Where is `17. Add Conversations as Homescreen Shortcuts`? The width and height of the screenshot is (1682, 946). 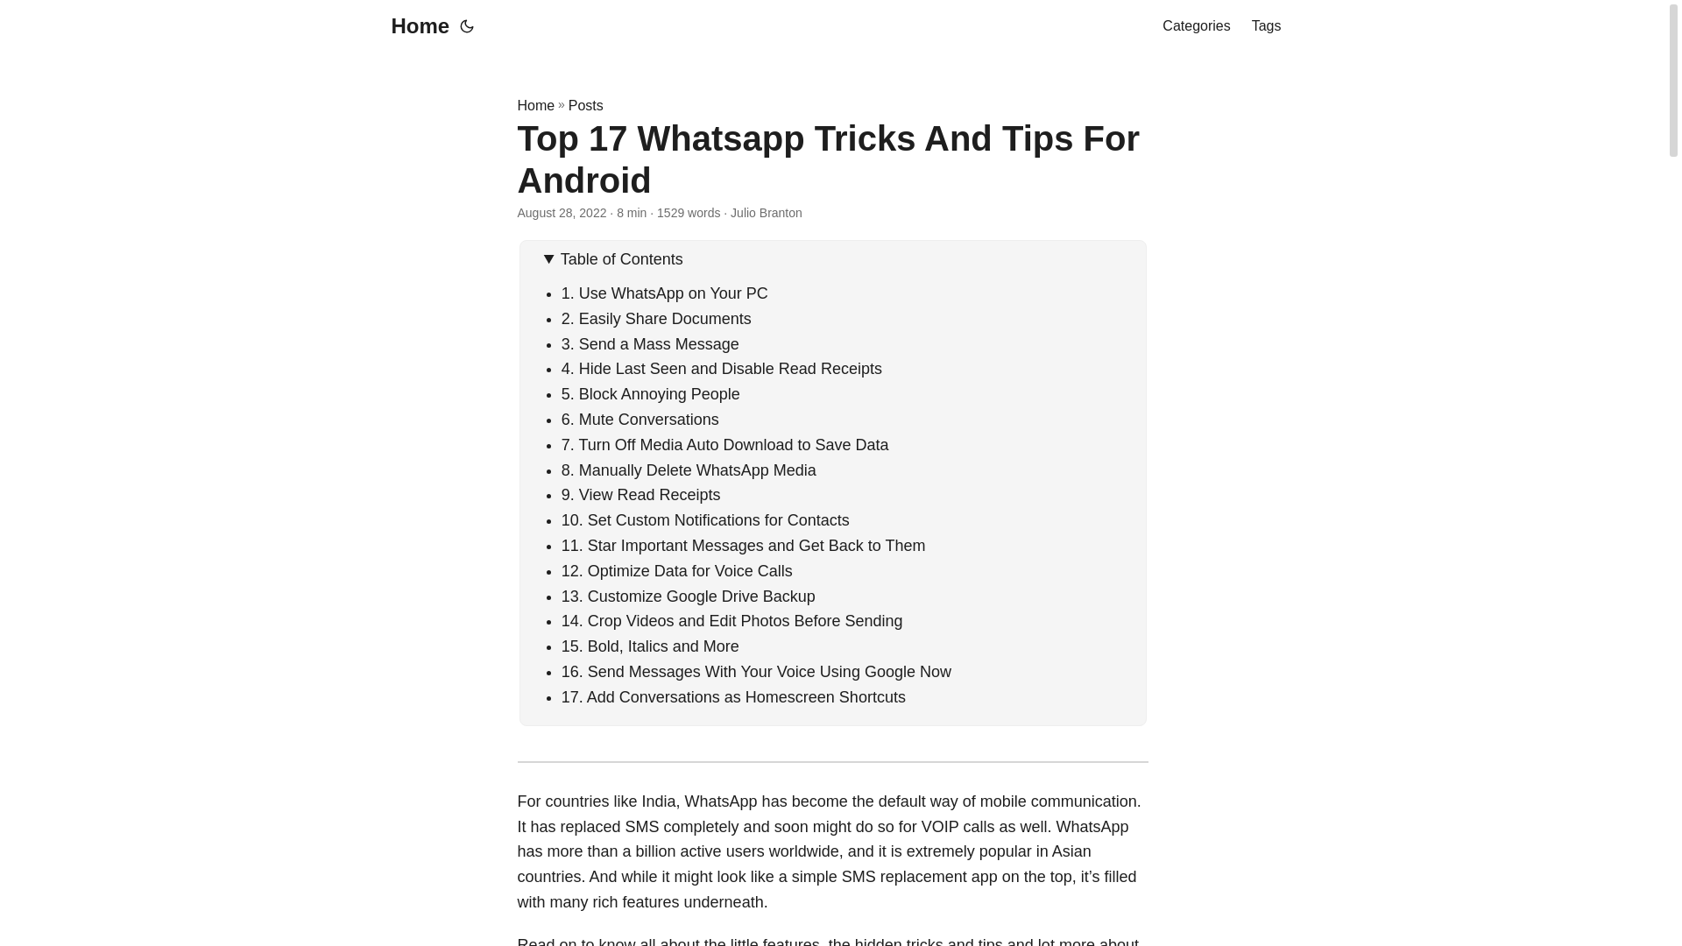
17. Add Conversations as Homescreen Shortcuts is located at coordinates (734, 697).